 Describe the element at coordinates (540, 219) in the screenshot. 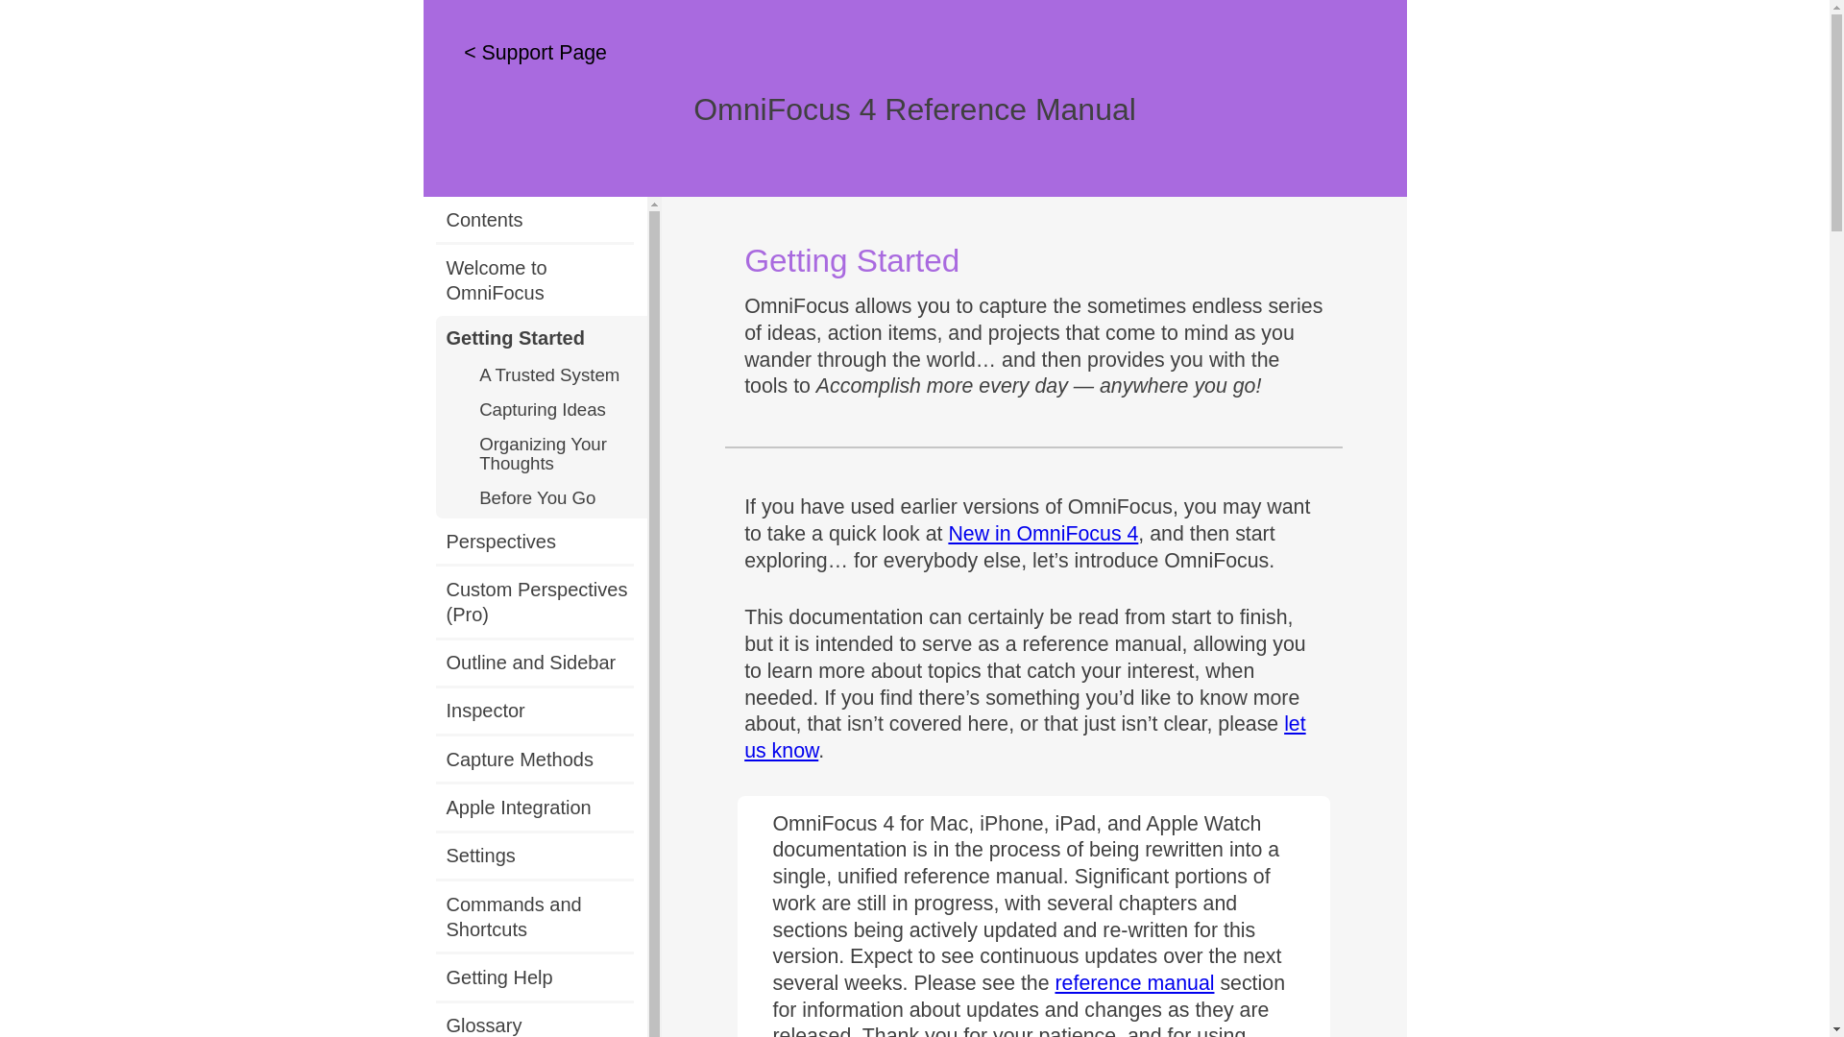

I see `Contents` at that location.